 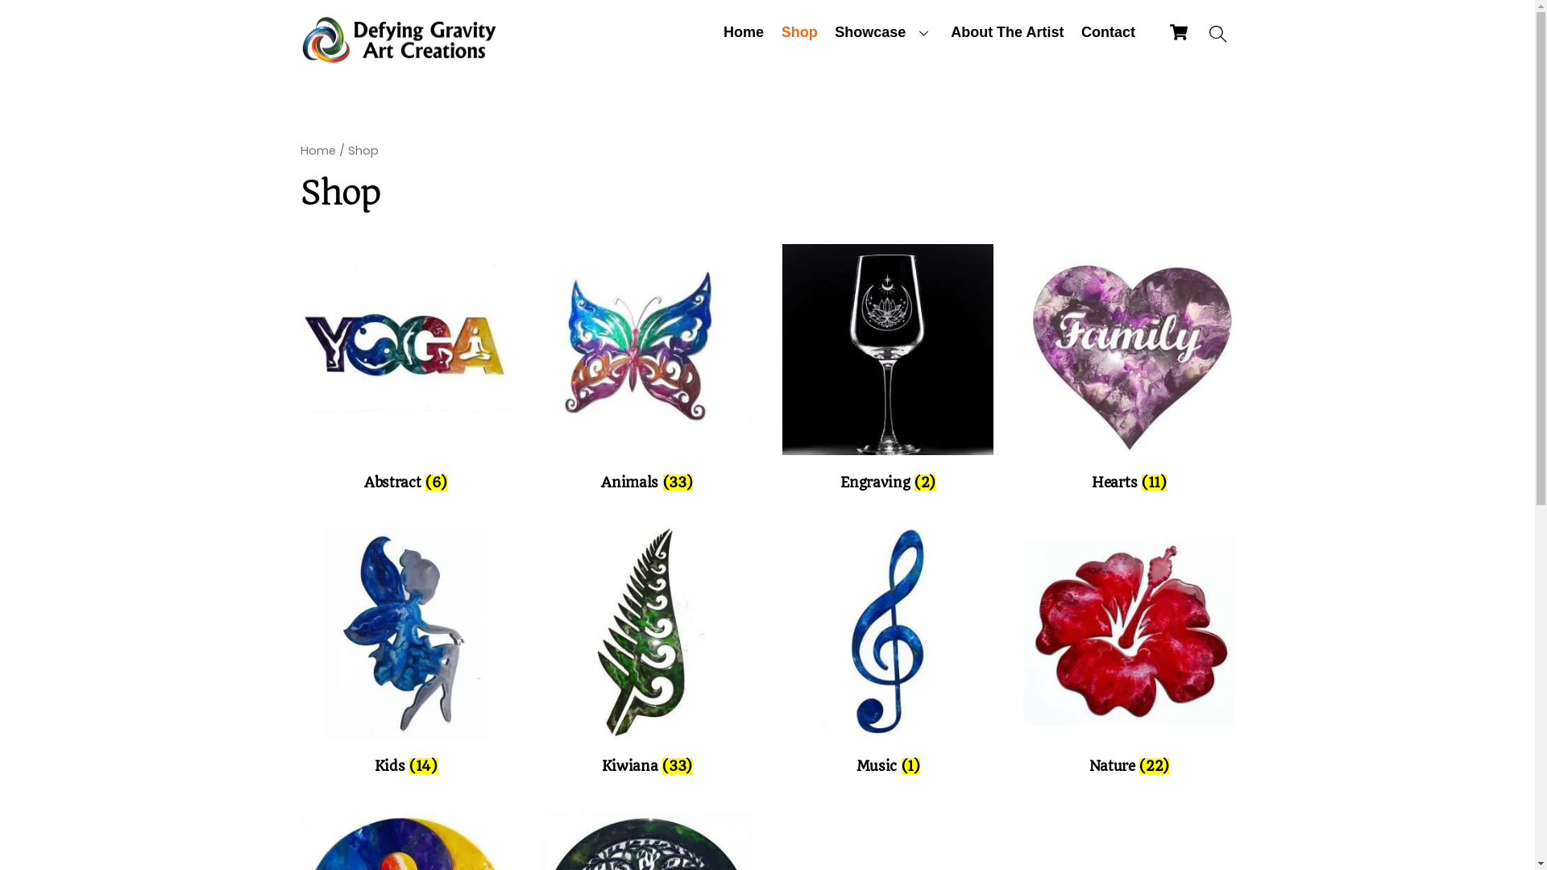 I want to click on Shop, so click(x=799, y=32).